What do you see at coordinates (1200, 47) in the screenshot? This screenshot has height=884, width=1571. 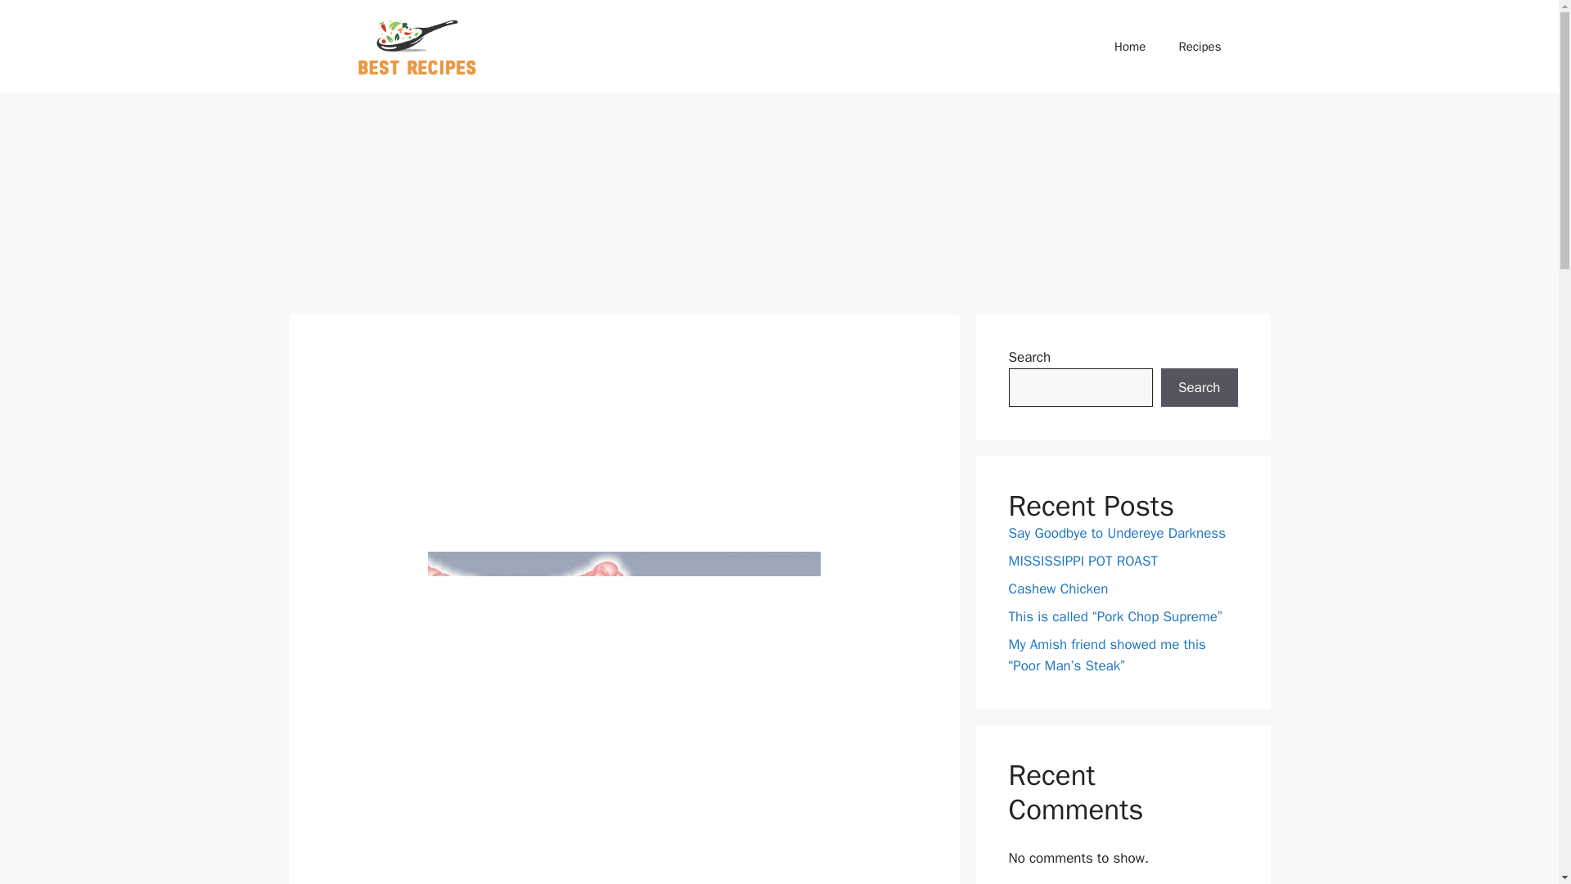 I see `Recipes` at bounding box center [1200, 47].